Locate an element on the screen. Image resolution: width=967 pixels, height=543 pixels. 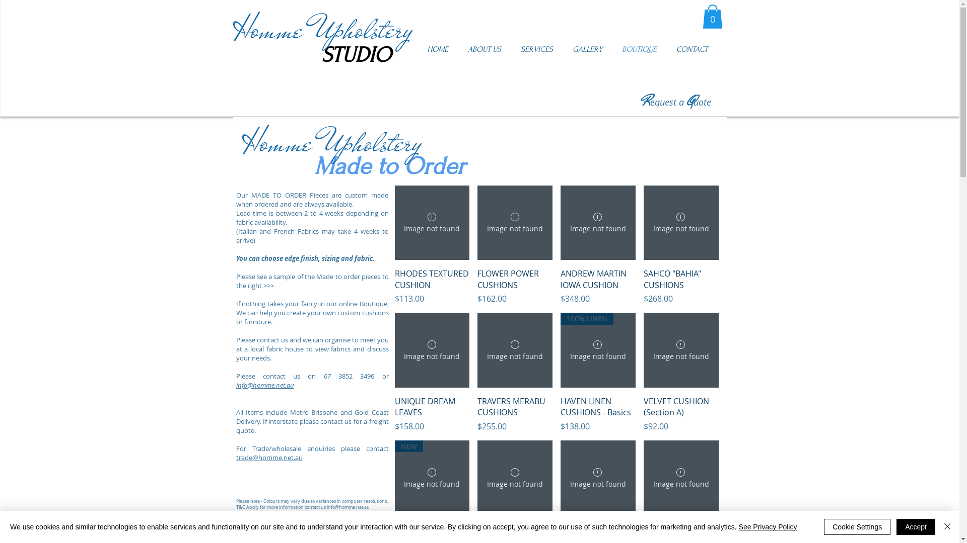
FLOWER POWER CUSHIONS
Image not found is located at coordinates (515, 223).